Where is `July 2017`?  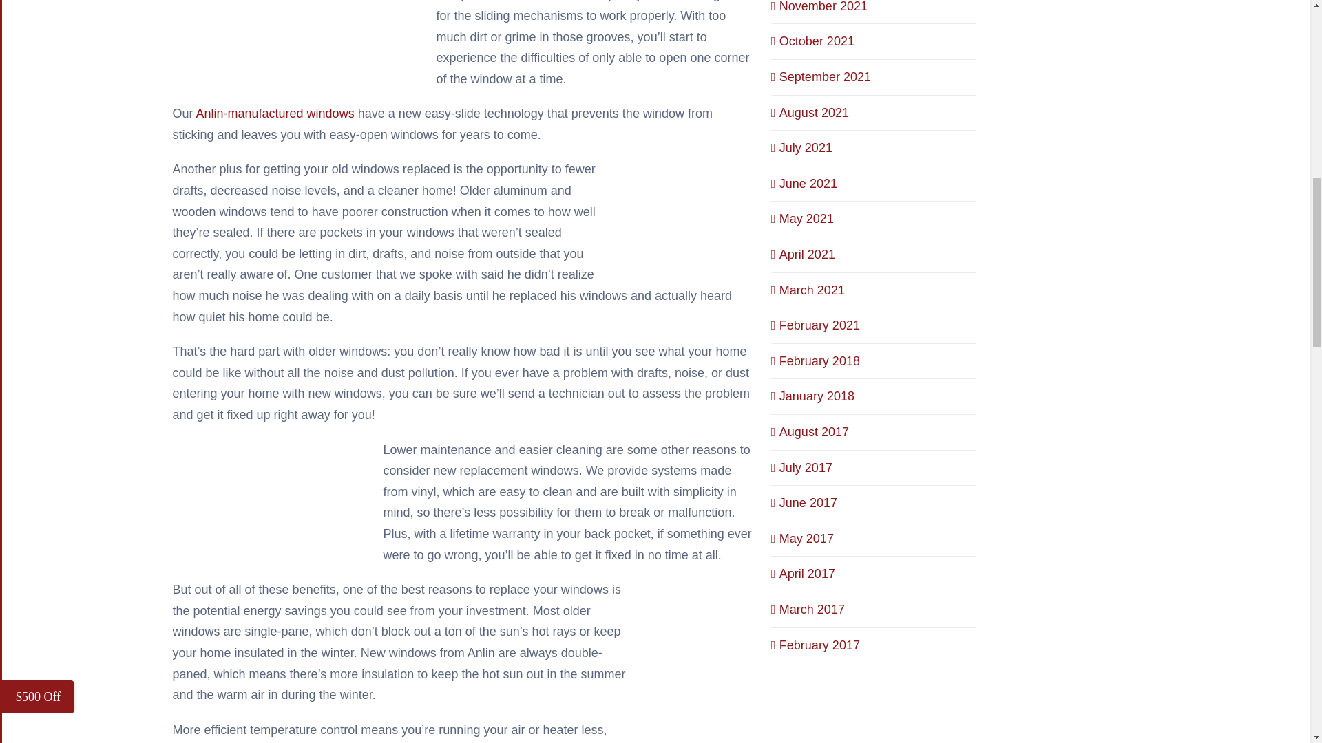 July 2017 is located at coordinates (806, 468).